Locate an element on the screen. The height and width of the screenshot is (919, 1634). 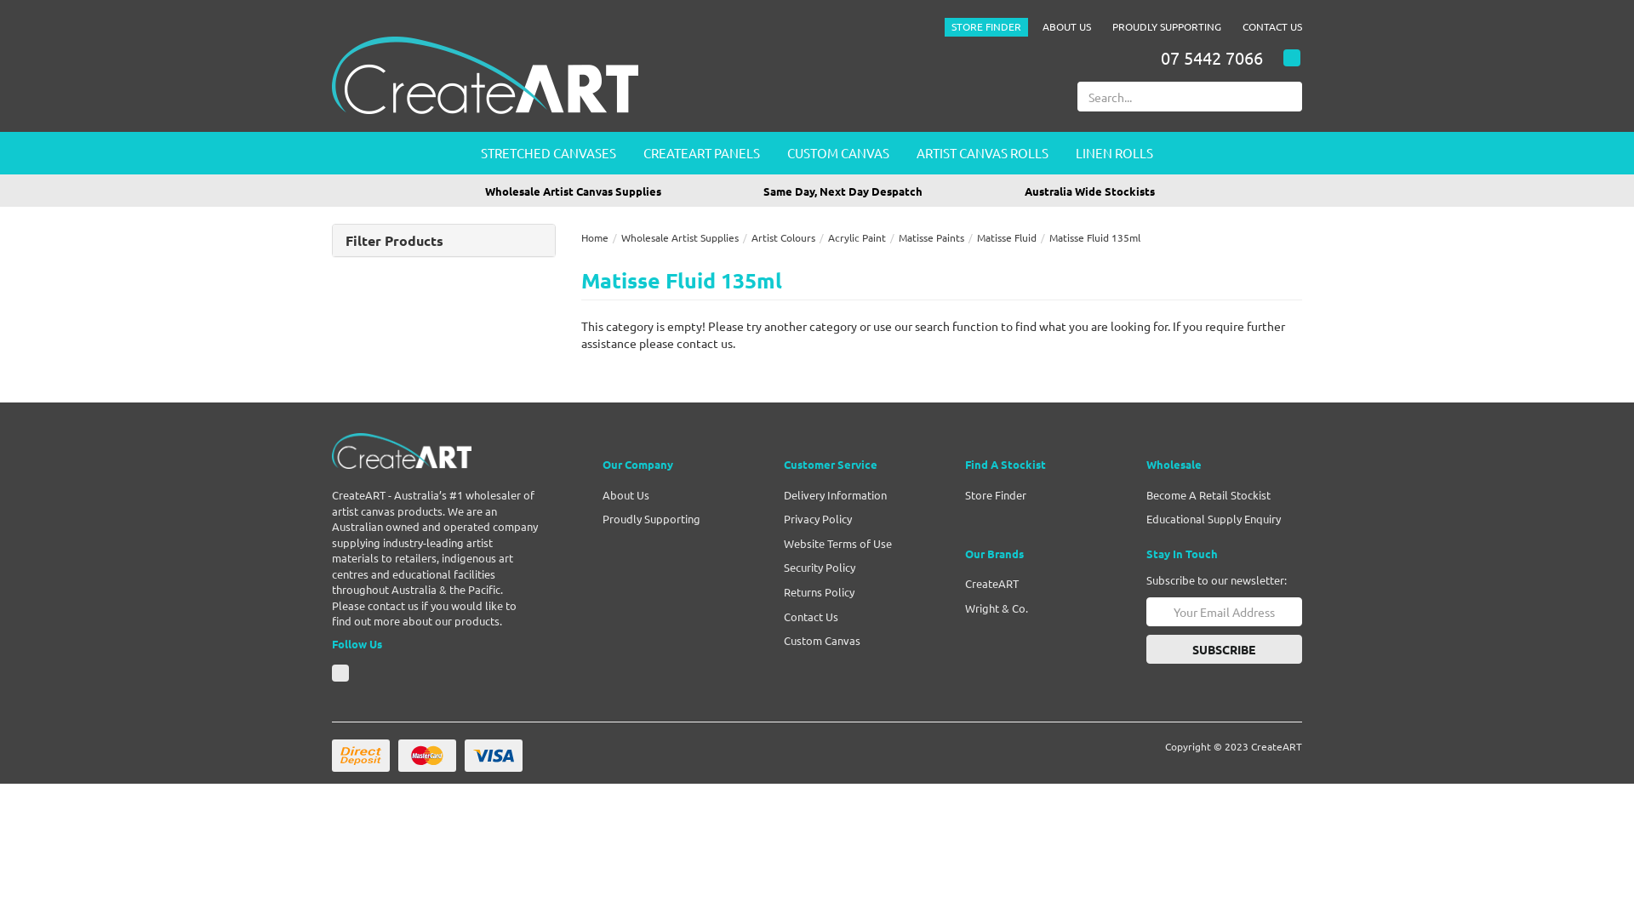
Wright & Co. is located at coordinates (1037, 609).